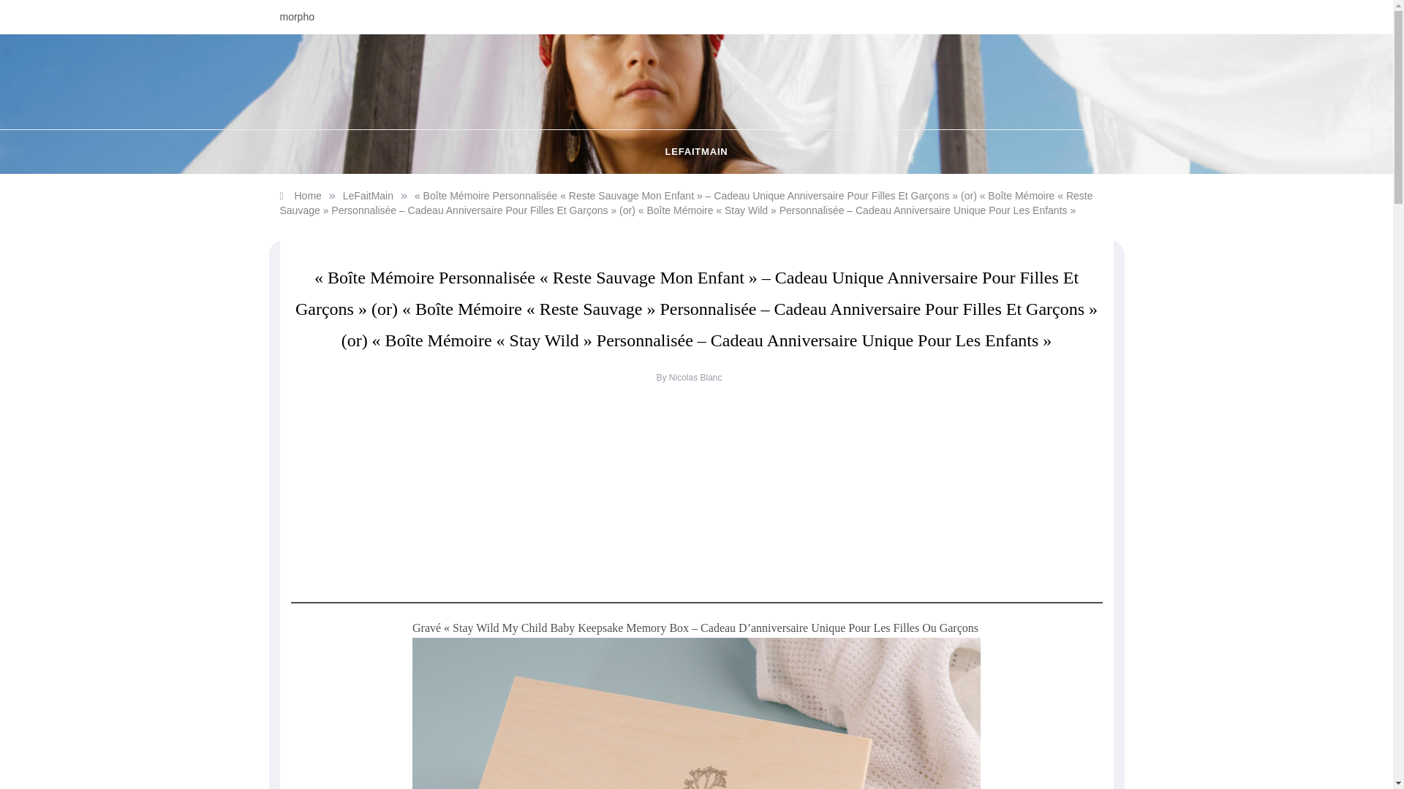 The width and height of the screenshot is (1404, 789). I want to click on LEFAITMAIN, so click(697, 152).